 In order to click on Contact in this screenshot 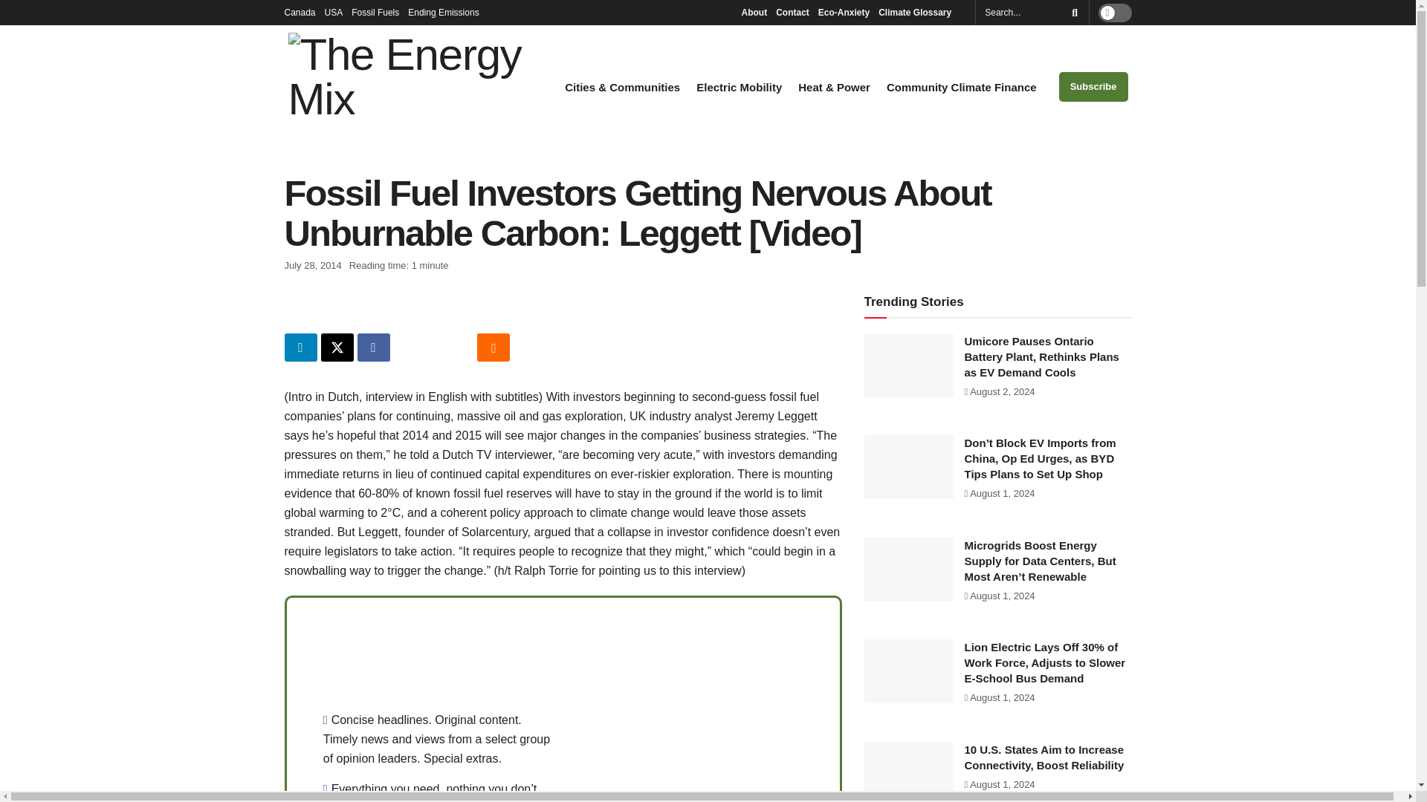, I will do `click(792, 12)`.